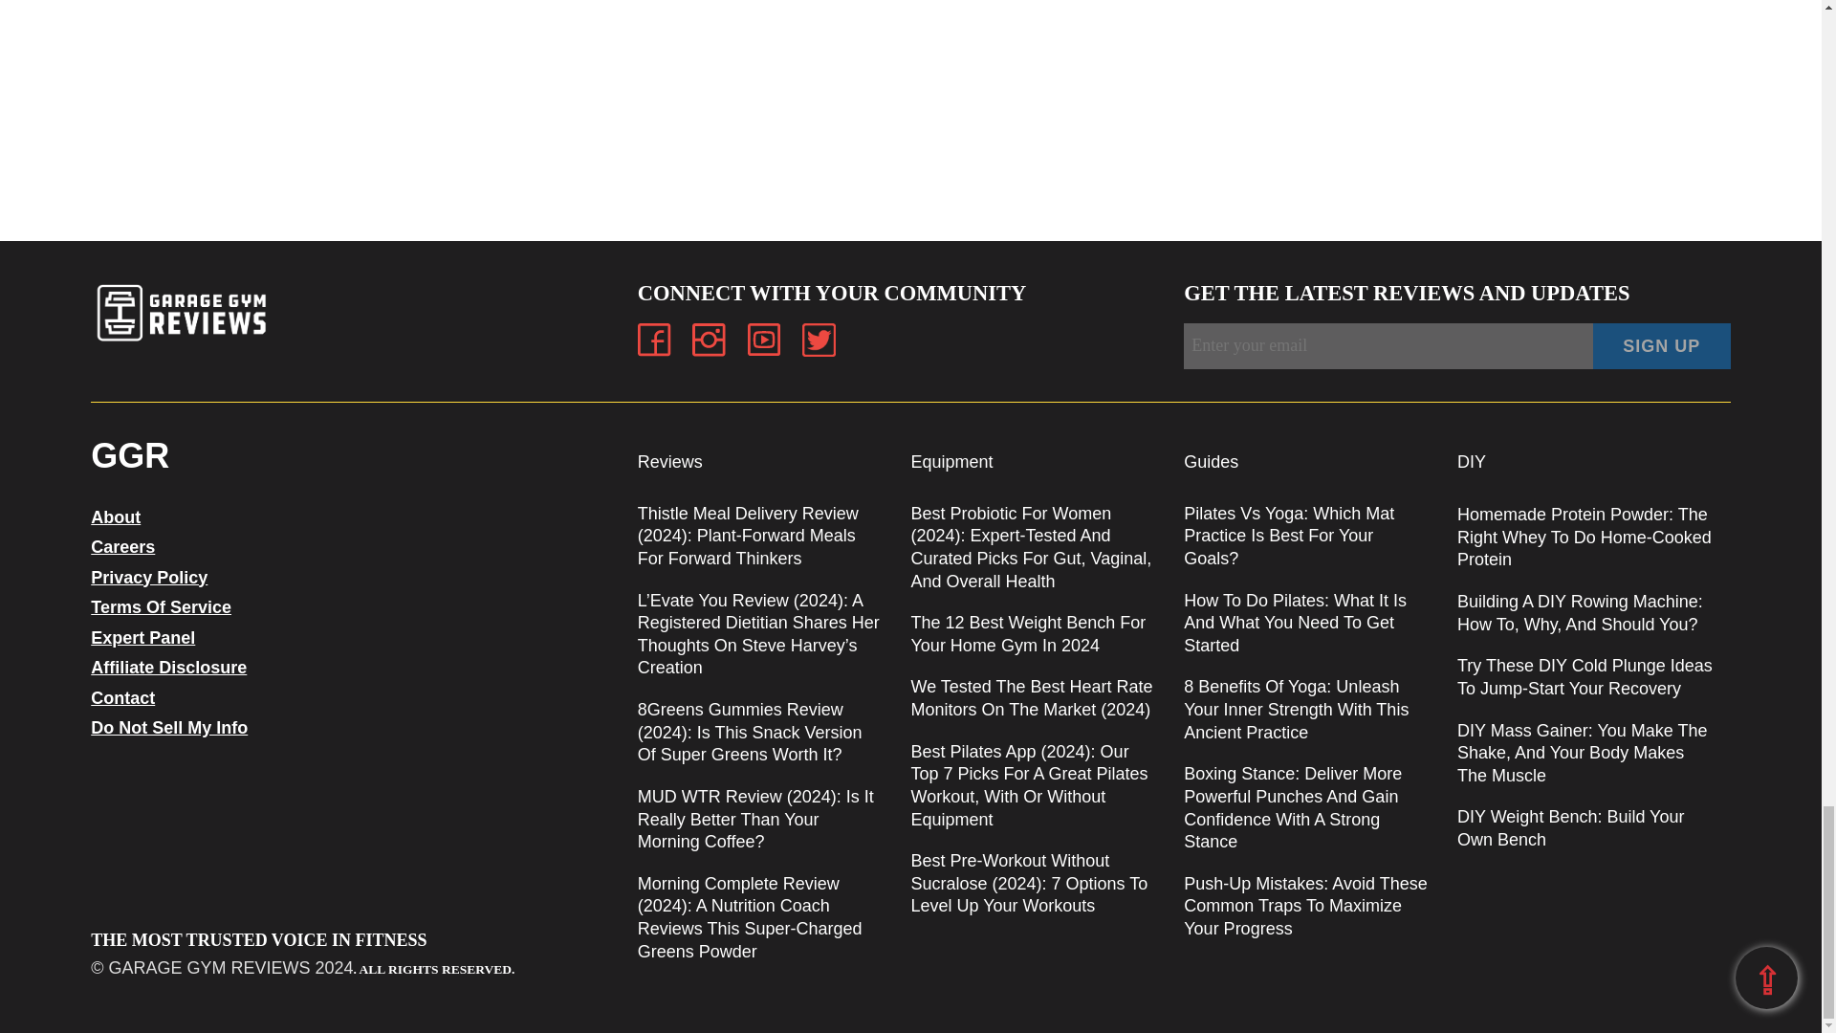 Image resolution: width=1836 pixels, height=1033 pixels. I want to click on Sign Up, so click(1662, 346).